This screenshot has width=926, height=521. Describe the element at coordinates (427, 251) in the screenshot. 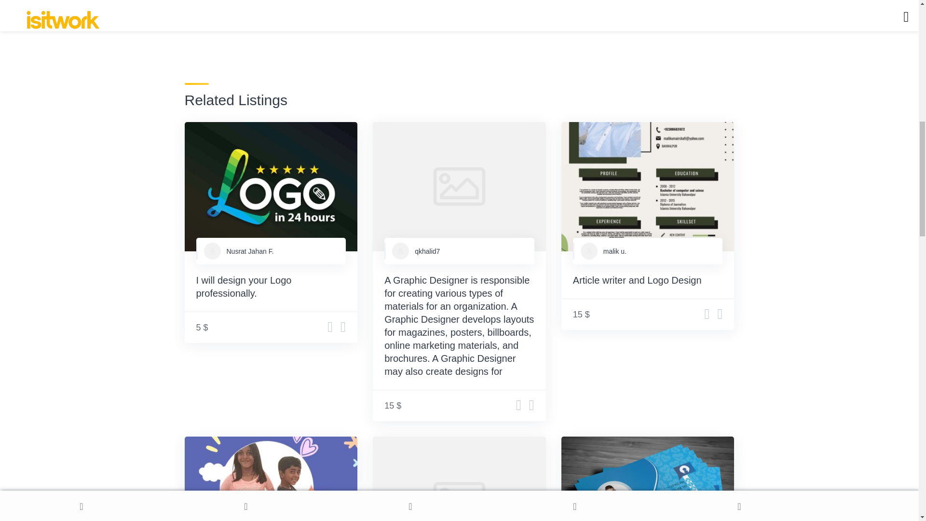

I see `qkhalid7` at that location.